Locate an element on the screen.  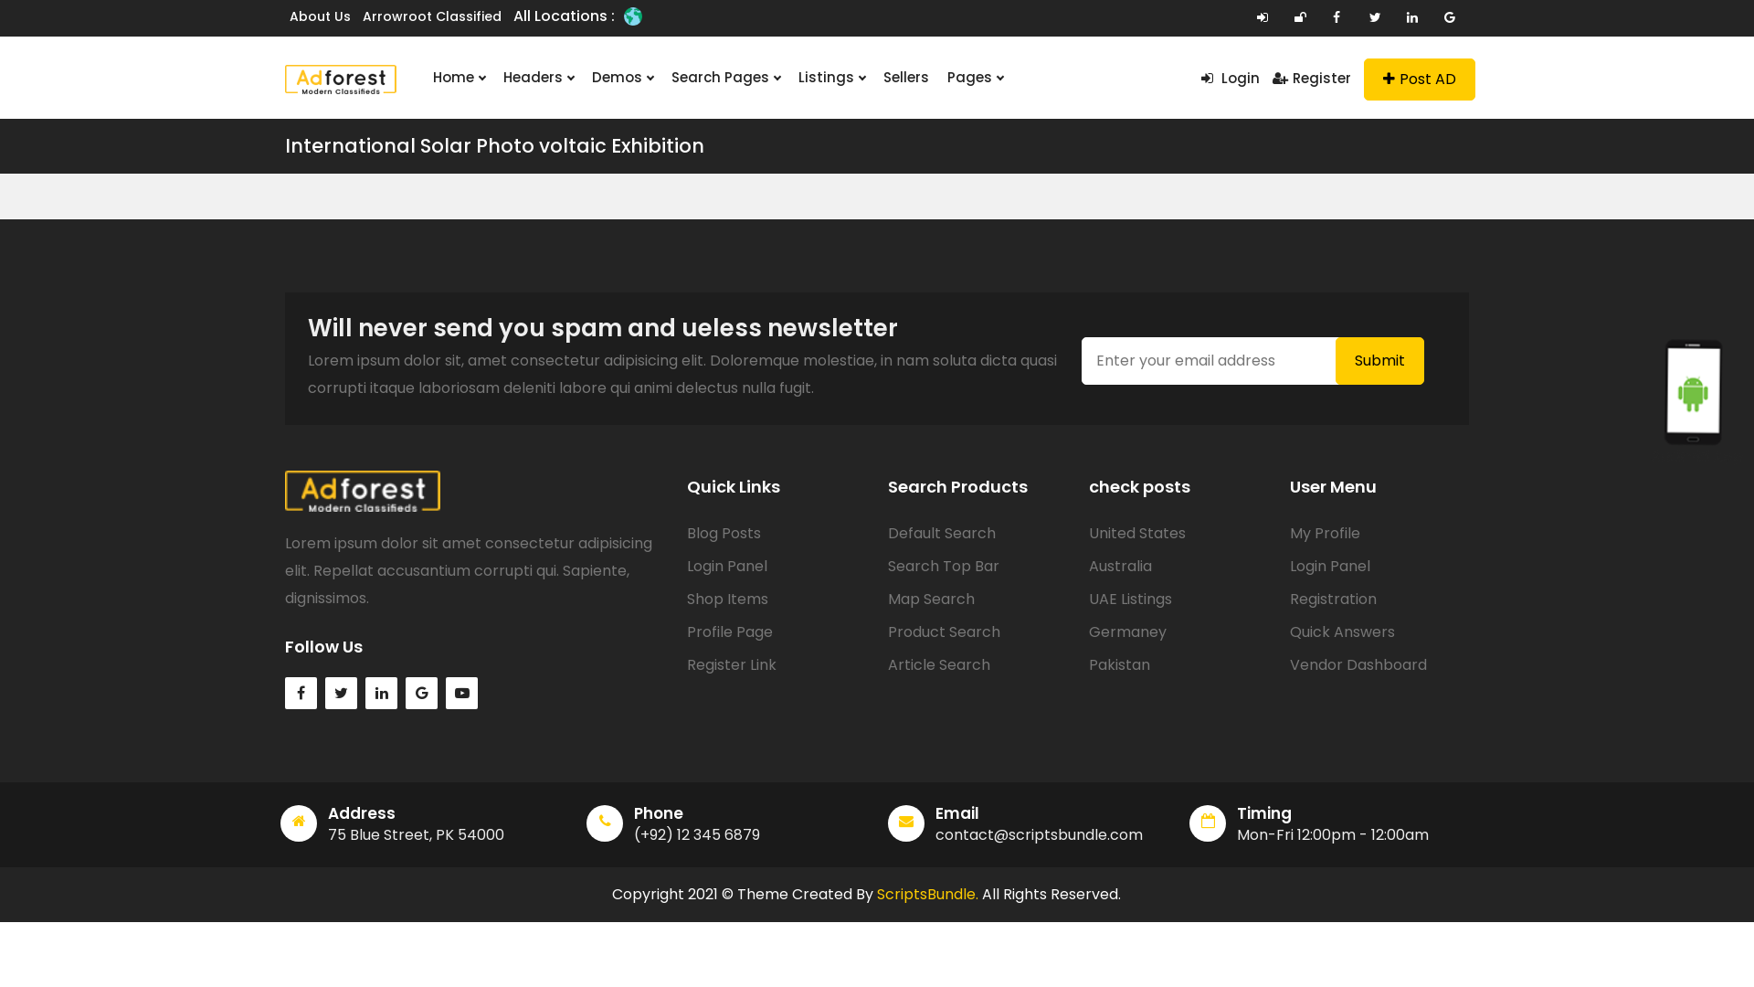
Registration is located at coordinates (1334, 600).